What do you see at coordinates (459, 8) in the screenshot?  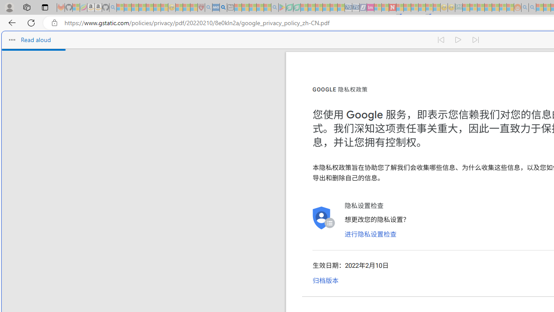 I see `DITOGAMES AG Imprint - Sleeping` at bounding box center [459, 8].